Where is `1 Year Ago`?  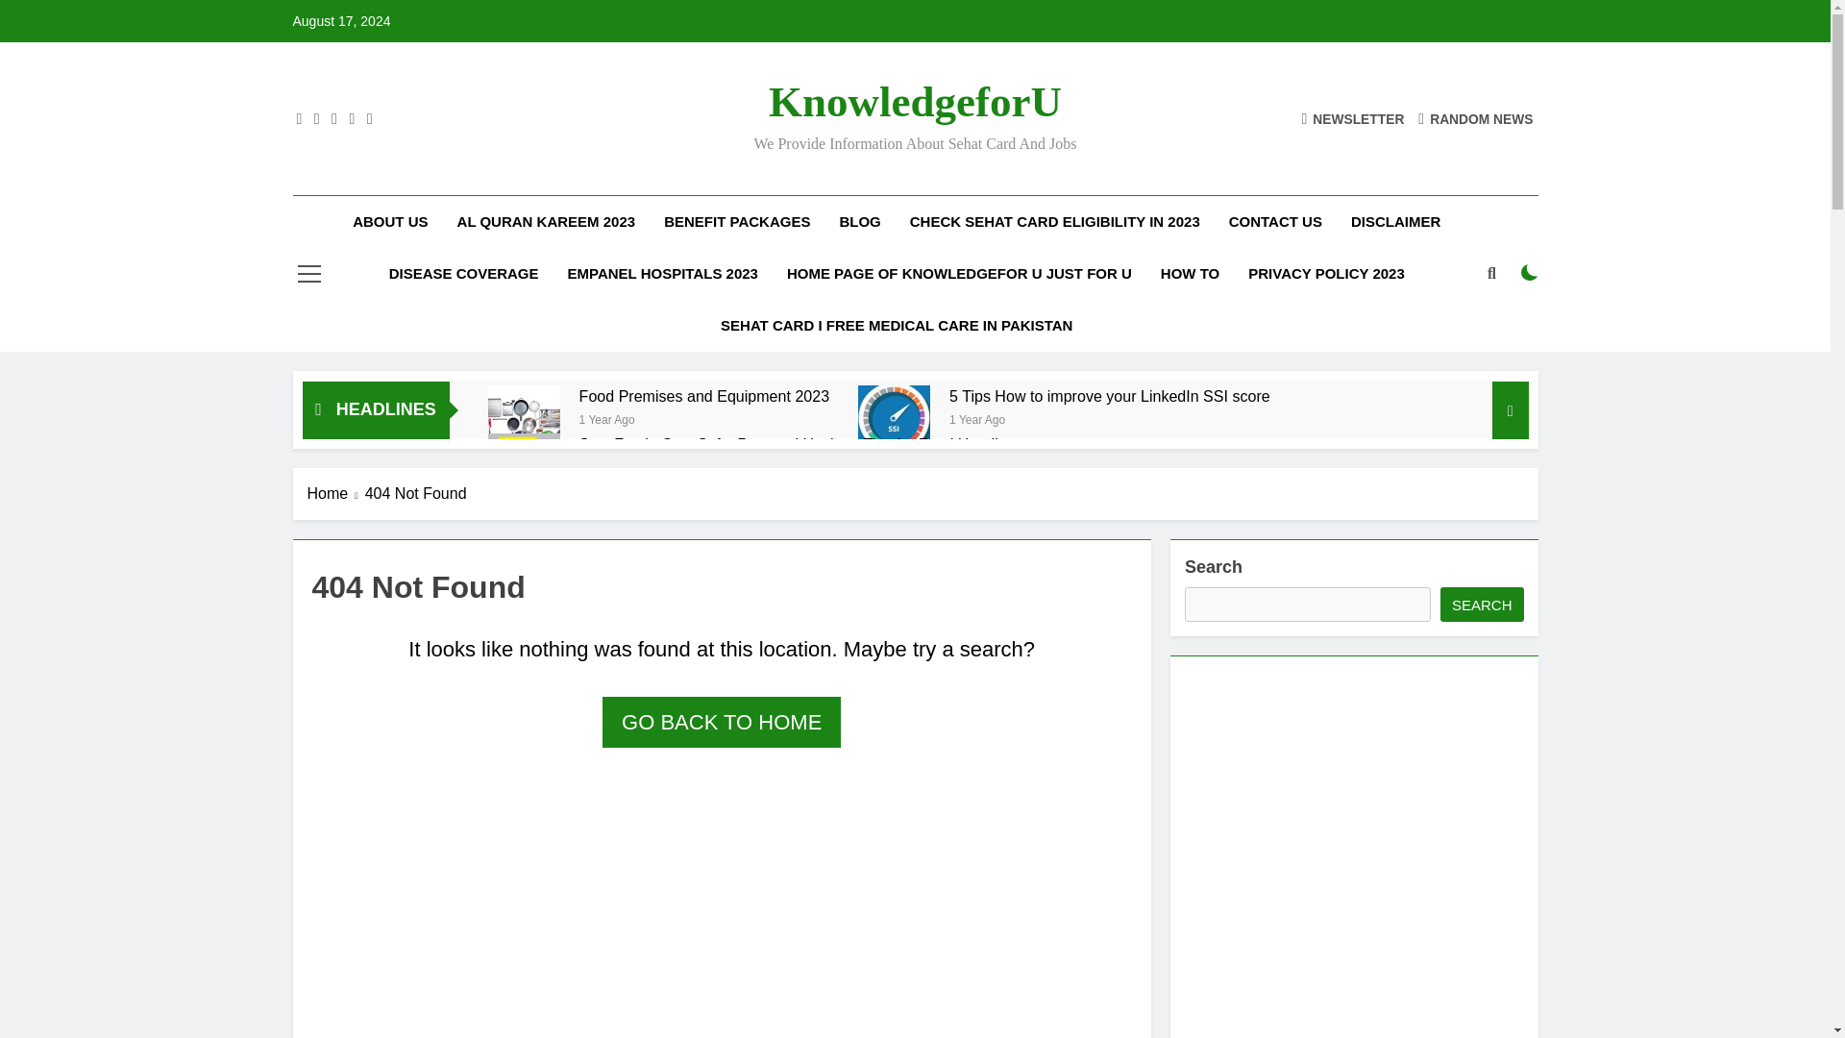
1 Year Ago is located at coordinates (977, 417).